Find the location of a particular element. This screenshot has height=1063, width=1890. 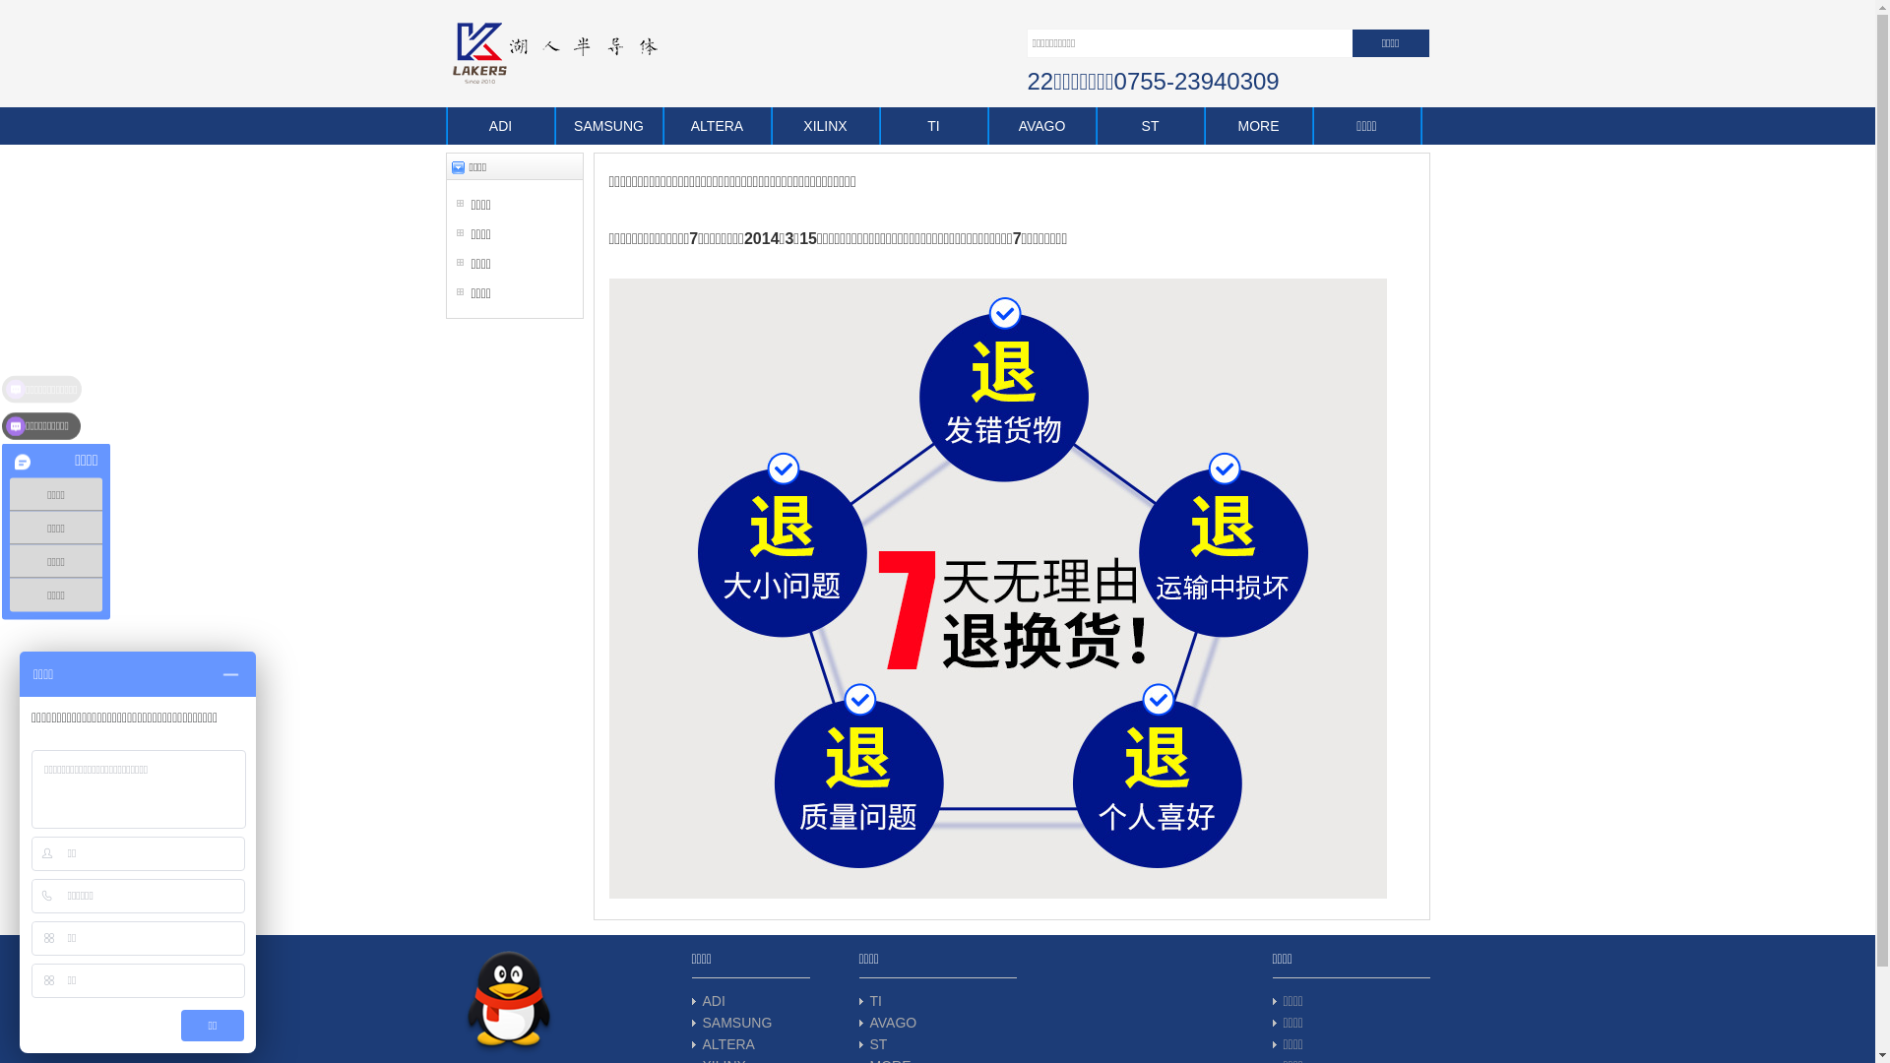

ALTERA is located at coordinates (728, 1044).